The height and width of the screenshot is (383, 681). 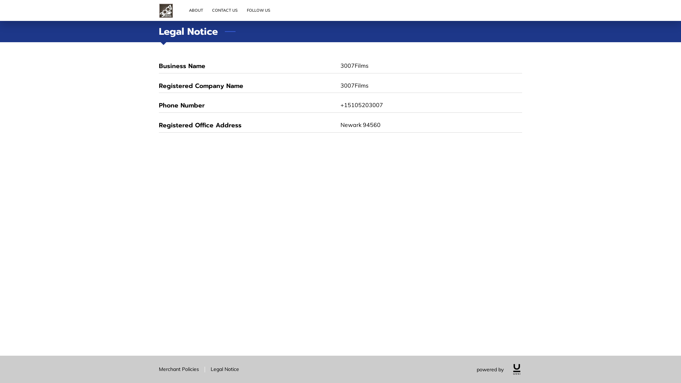 I want to click on Legal Notice, so click(x=225, y=369).